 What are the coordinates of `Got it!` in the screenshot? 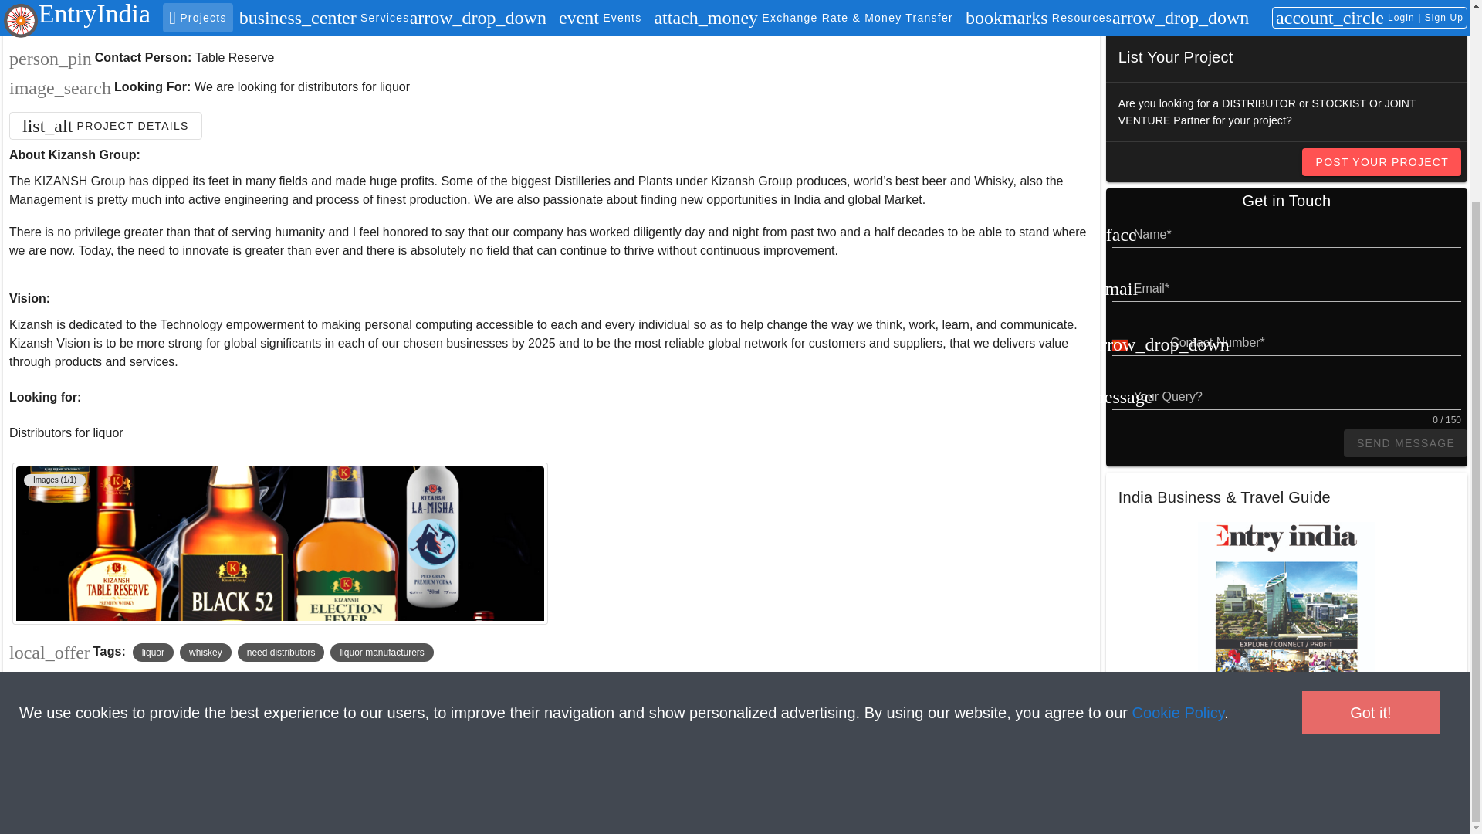 It's located at (1371, 456).